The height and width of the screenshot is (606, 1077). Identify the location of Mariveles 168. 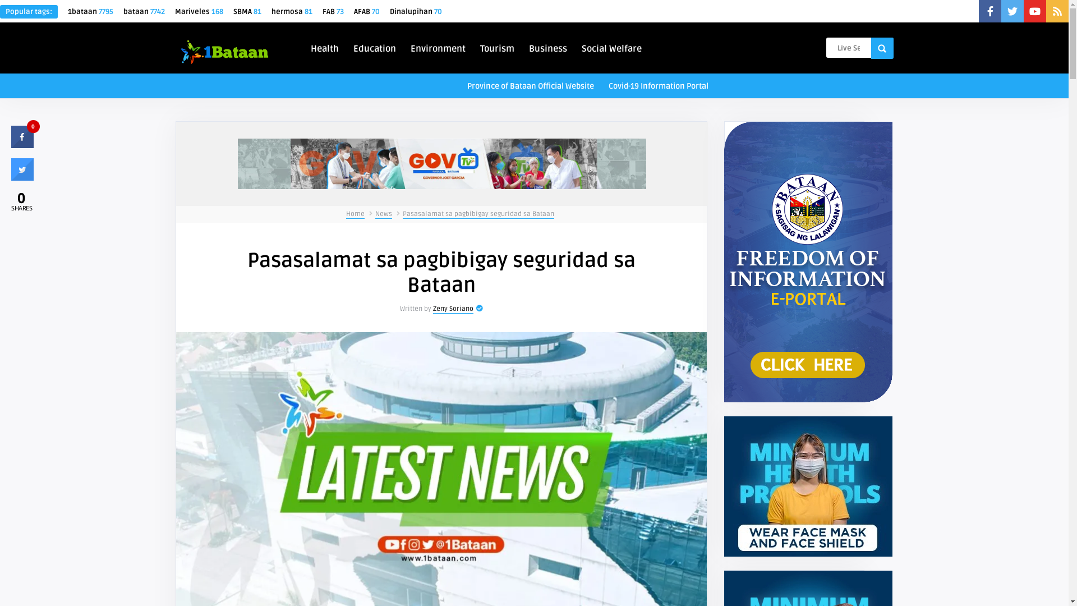
(199, 12).